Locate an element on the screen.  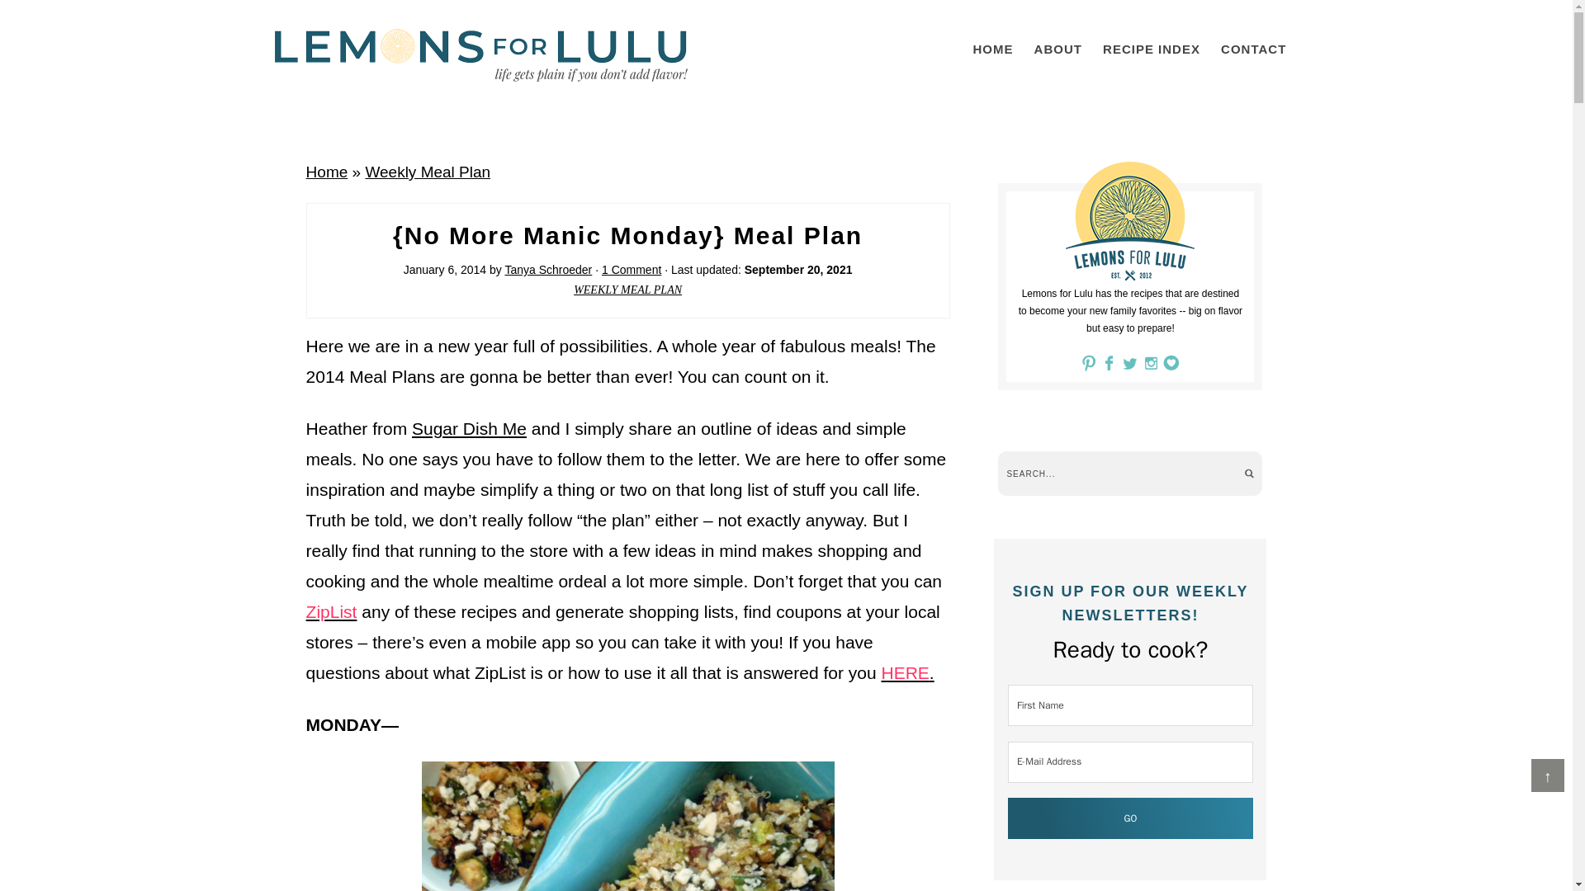
HERE. is located at coordinates (906, 672).